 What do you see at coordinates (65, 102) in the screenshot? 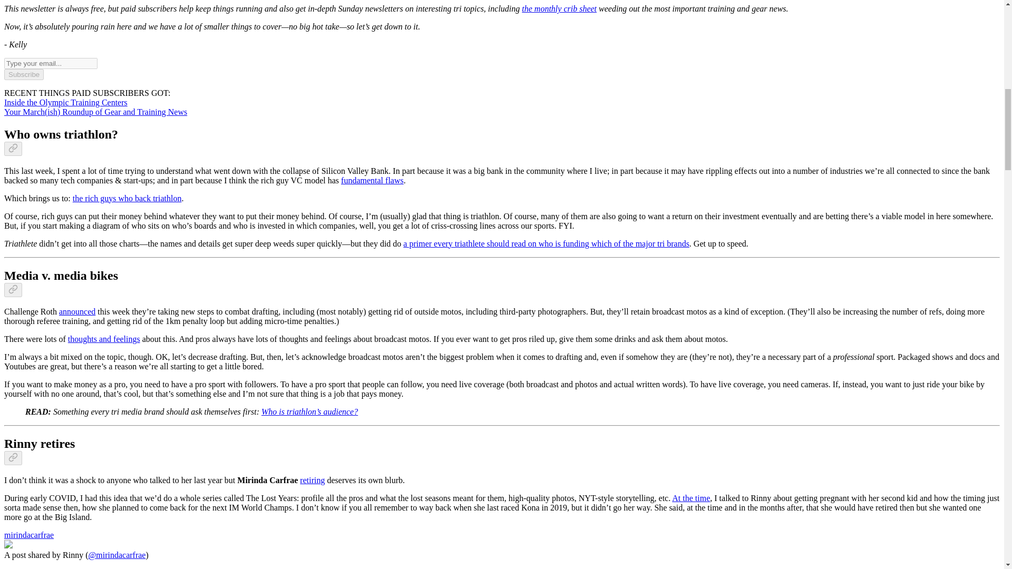
I see `Inside the Olympic Training Centers` at bounding box center [65, 102].